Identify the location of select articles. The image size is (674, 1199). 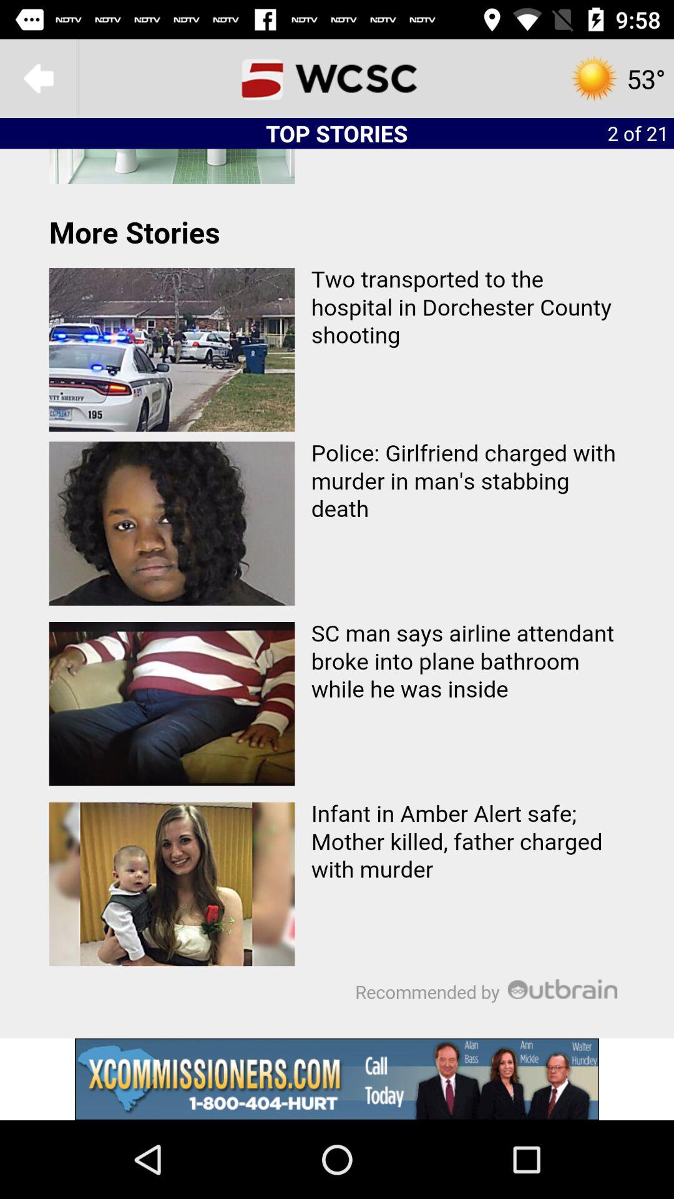
(337, 593).